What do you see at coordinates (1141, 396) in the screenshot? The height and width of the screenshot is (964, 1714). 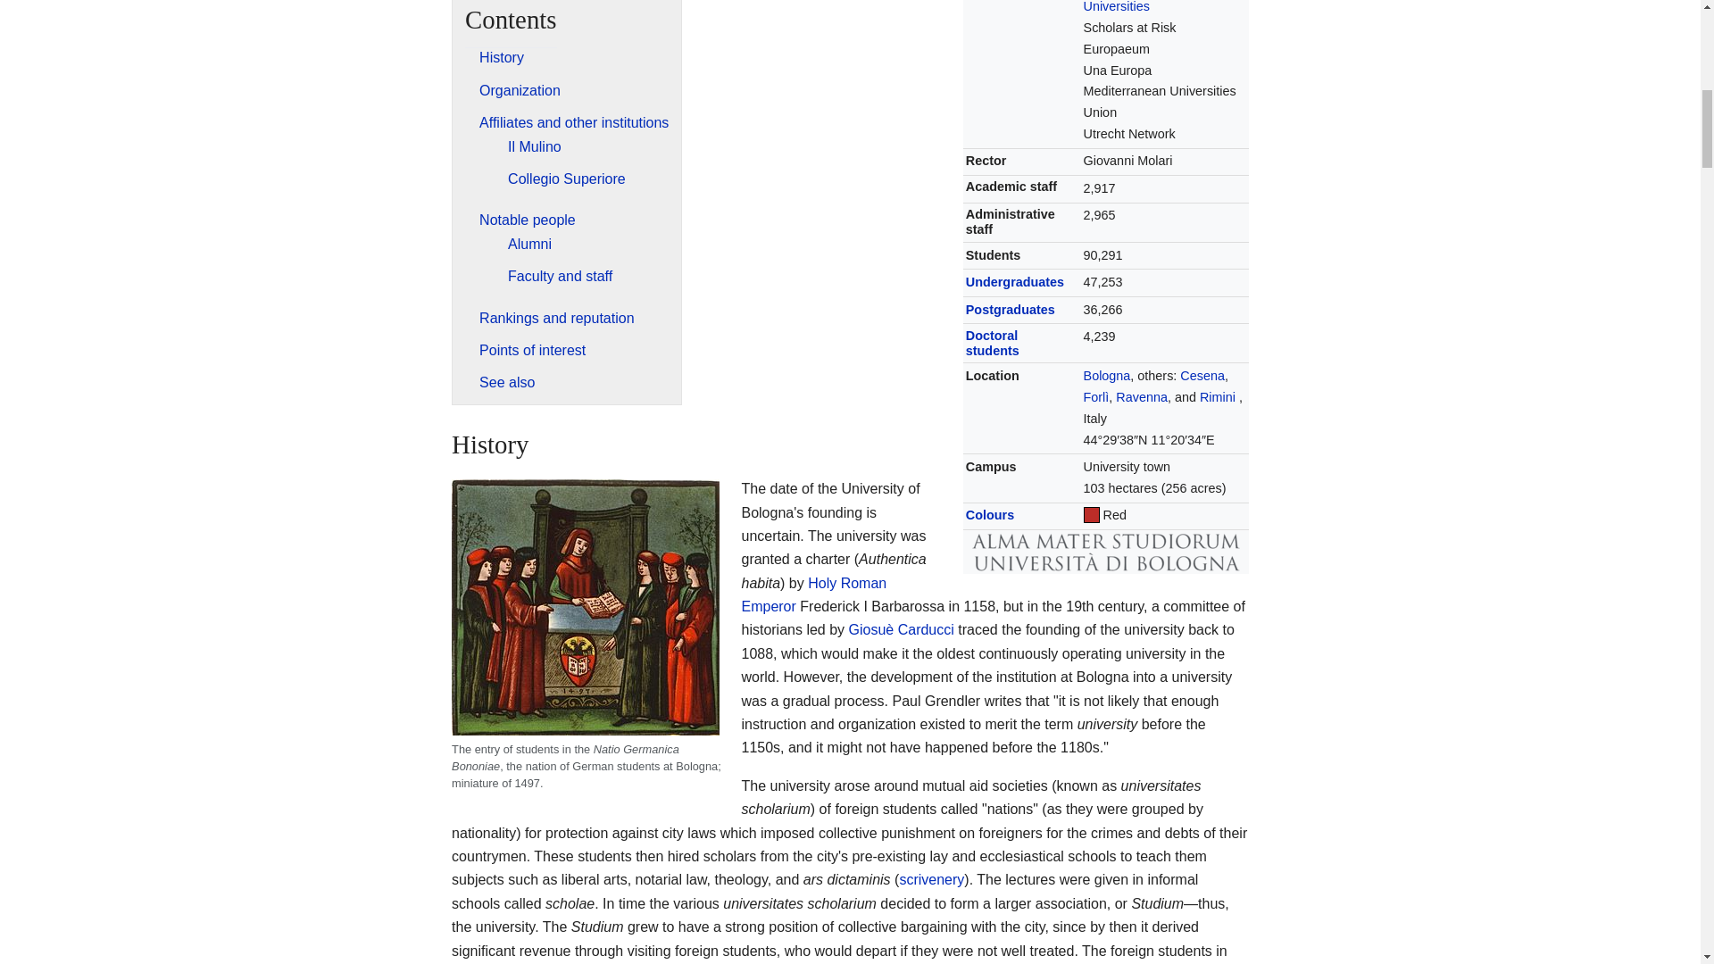 I see `Ravenna` at bounding box center [1141, 396].